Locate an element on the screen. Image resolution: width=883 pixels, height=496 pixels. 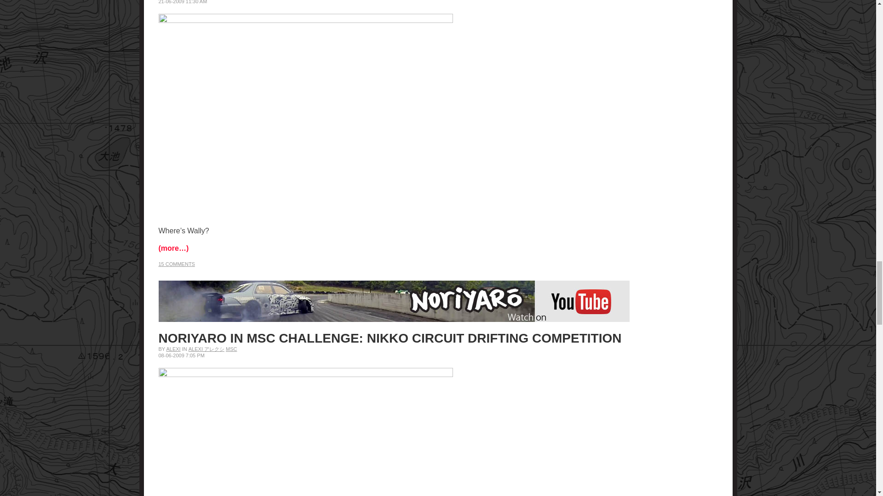
15 COMMENTS is located at coordinates (176, 264).